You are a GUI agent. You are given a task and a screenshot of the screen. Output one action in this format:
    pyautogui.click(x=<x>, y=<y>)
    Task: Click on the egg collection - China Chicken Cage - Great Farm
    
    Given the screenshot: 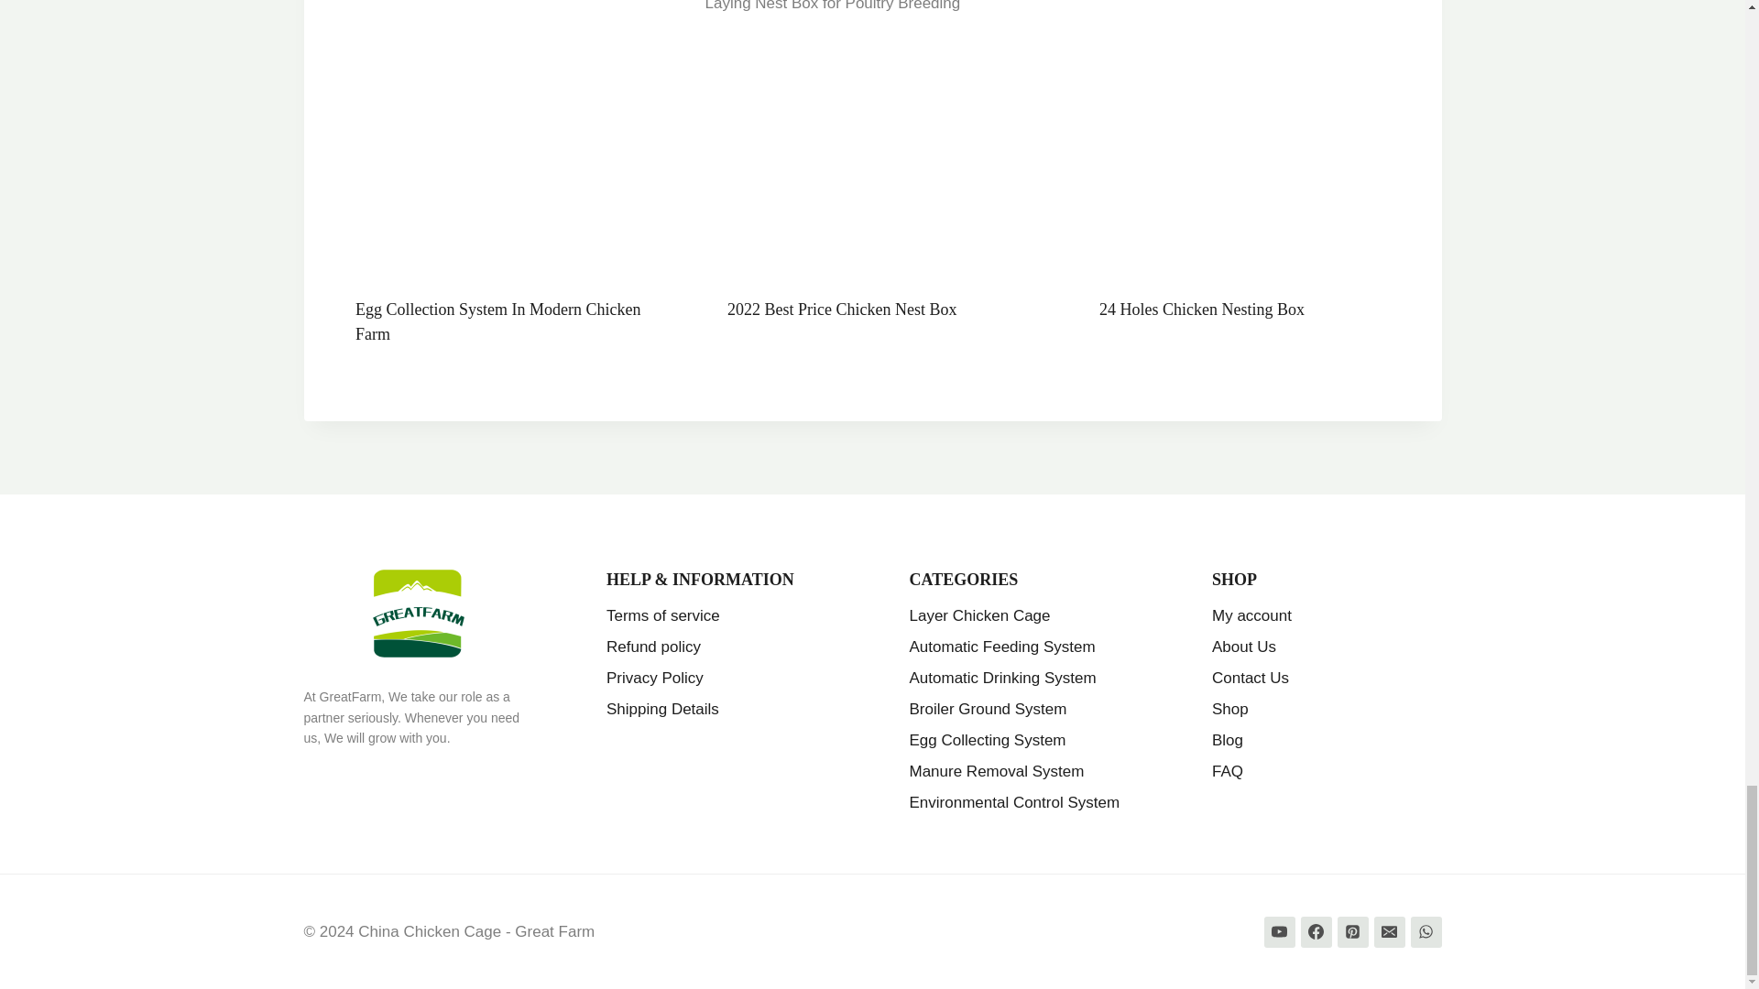 What is the action you would take?
    pyautogui.click(x=500, y=137)
    